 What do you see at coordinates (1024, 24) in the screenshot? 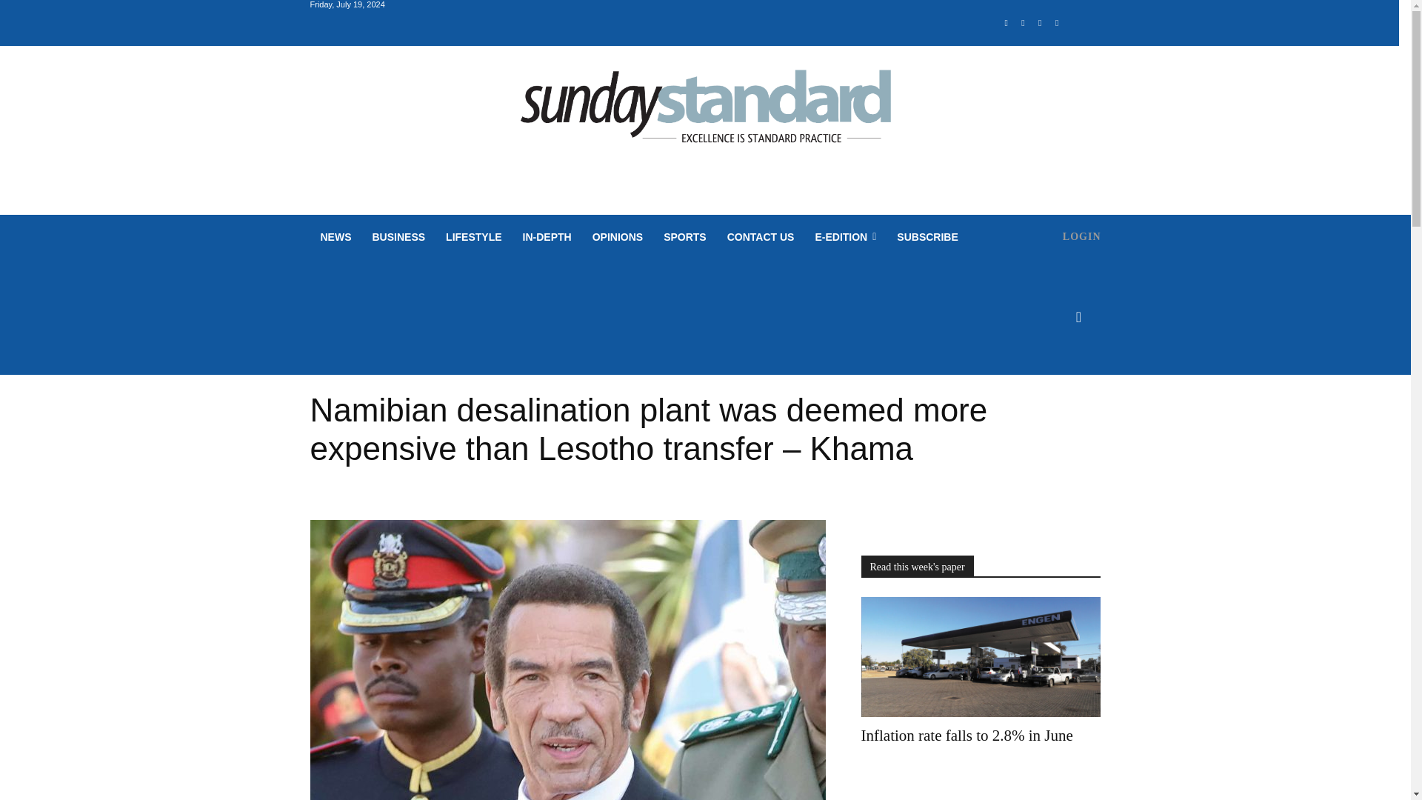
I see `Instagram` at bounding box center [1024, 24].